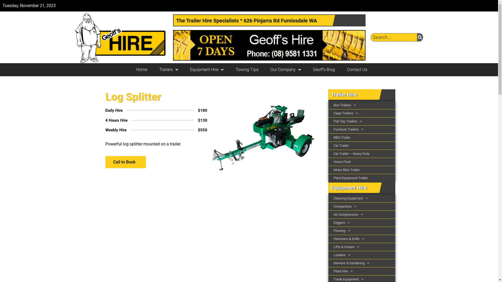 This screenshot has width=502, height=282. Describe the element at coordinates (207, 70) in the screenshot. I see `Equipment Hire` at that location.